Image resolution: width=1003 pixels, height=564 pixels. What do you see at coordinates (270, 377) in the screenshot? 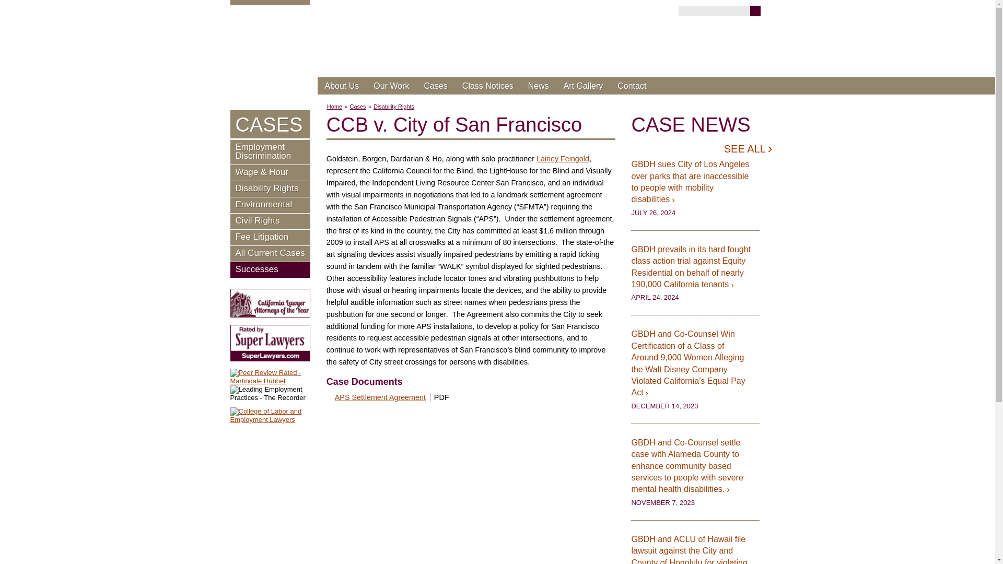
I see `Site will open in a new tab or window` at bounding box center [270, 377].